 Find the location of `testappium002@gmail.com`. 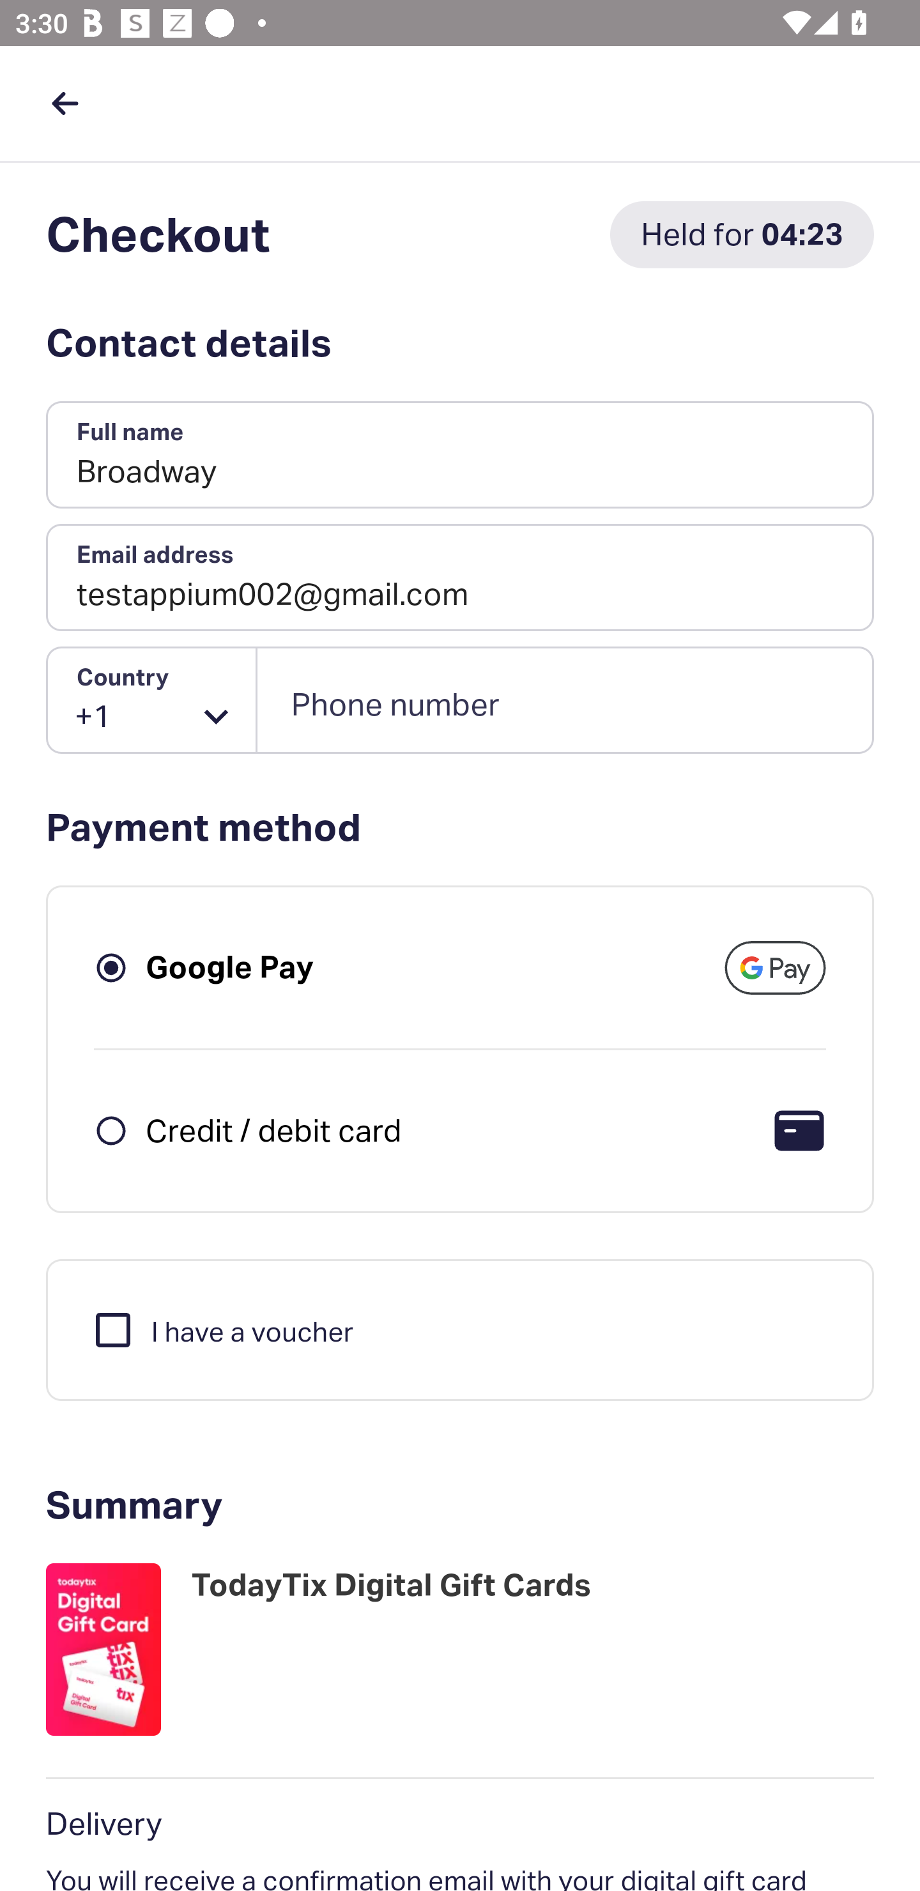

testappium002@gmail.com is located at coordinates (460, 578).